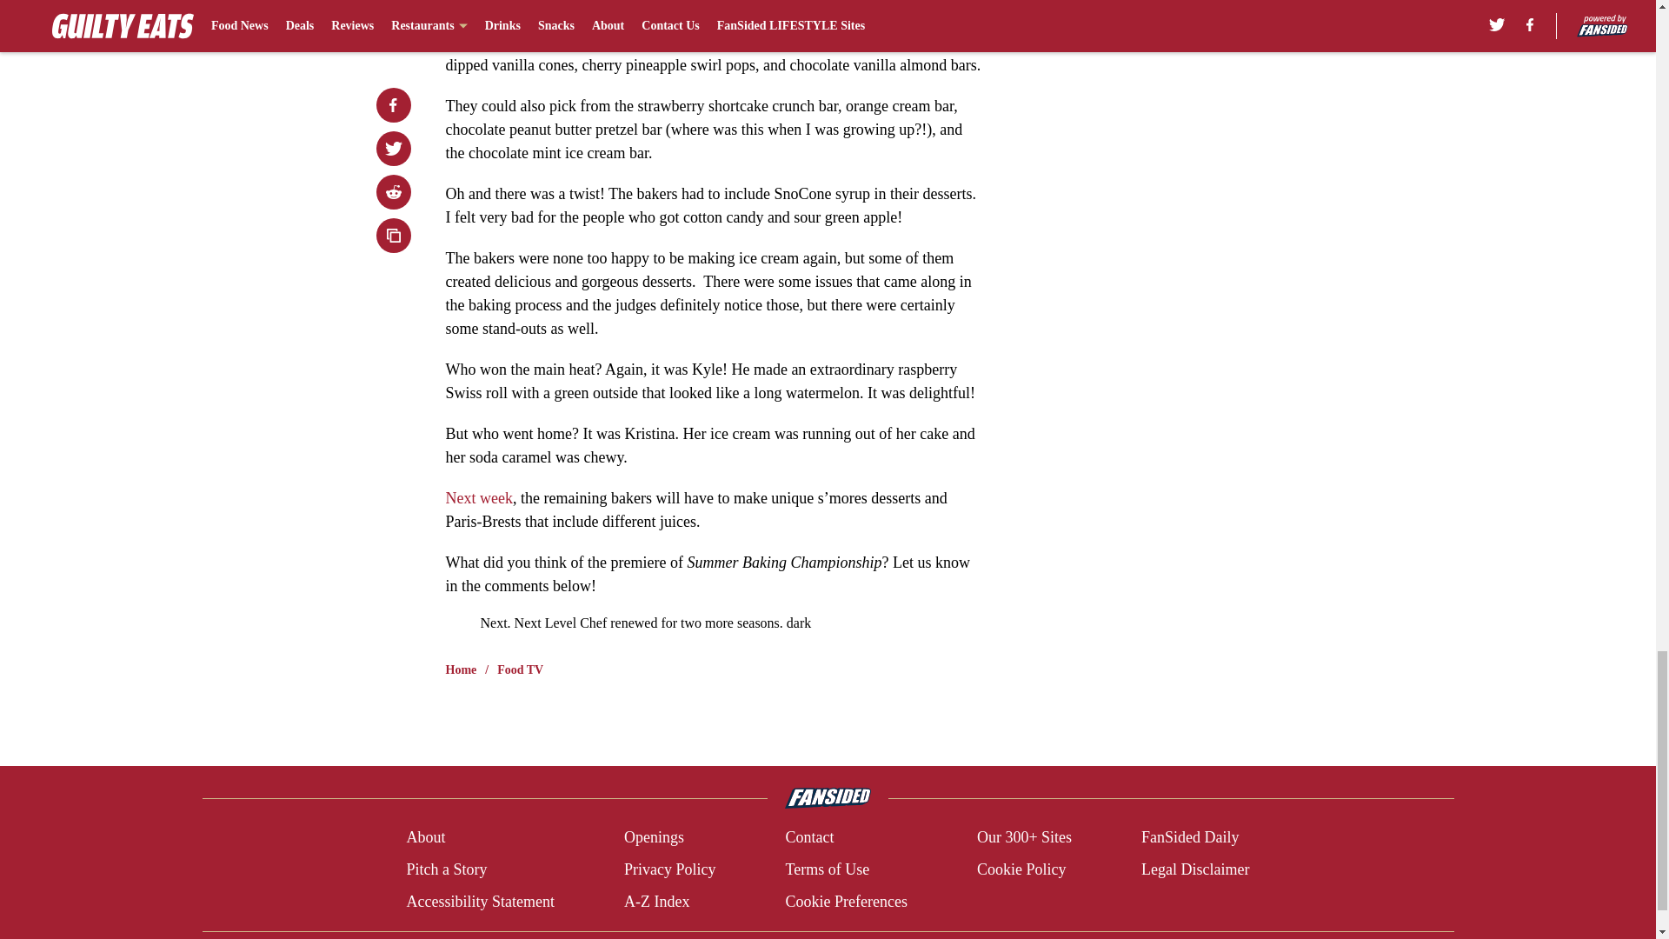 Image resolution: width=1669 pixels, height=939 pixels. I want to click on Cookie Preferences, so click(845, 901).